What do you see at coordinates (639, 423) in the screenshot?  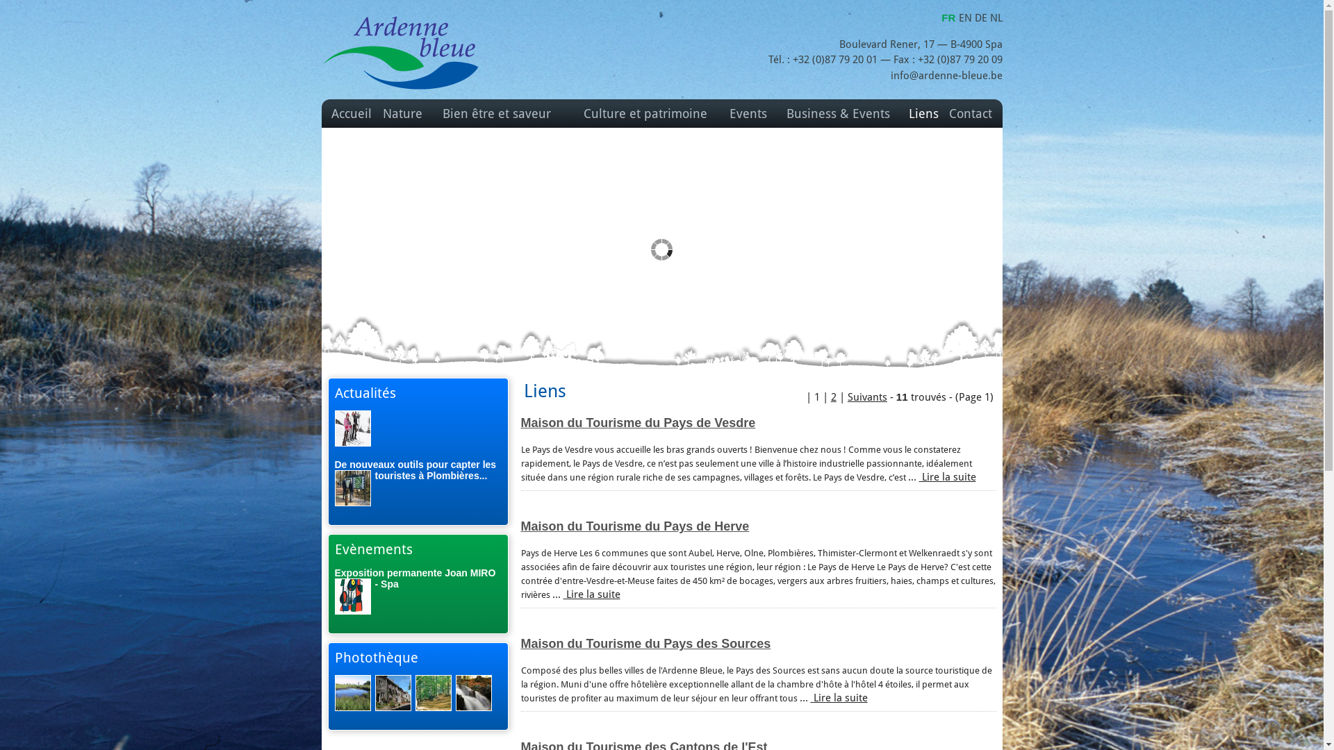 I see `Maison du Tourisme du Pays de Vesdre` at bounding box center [639, 423].